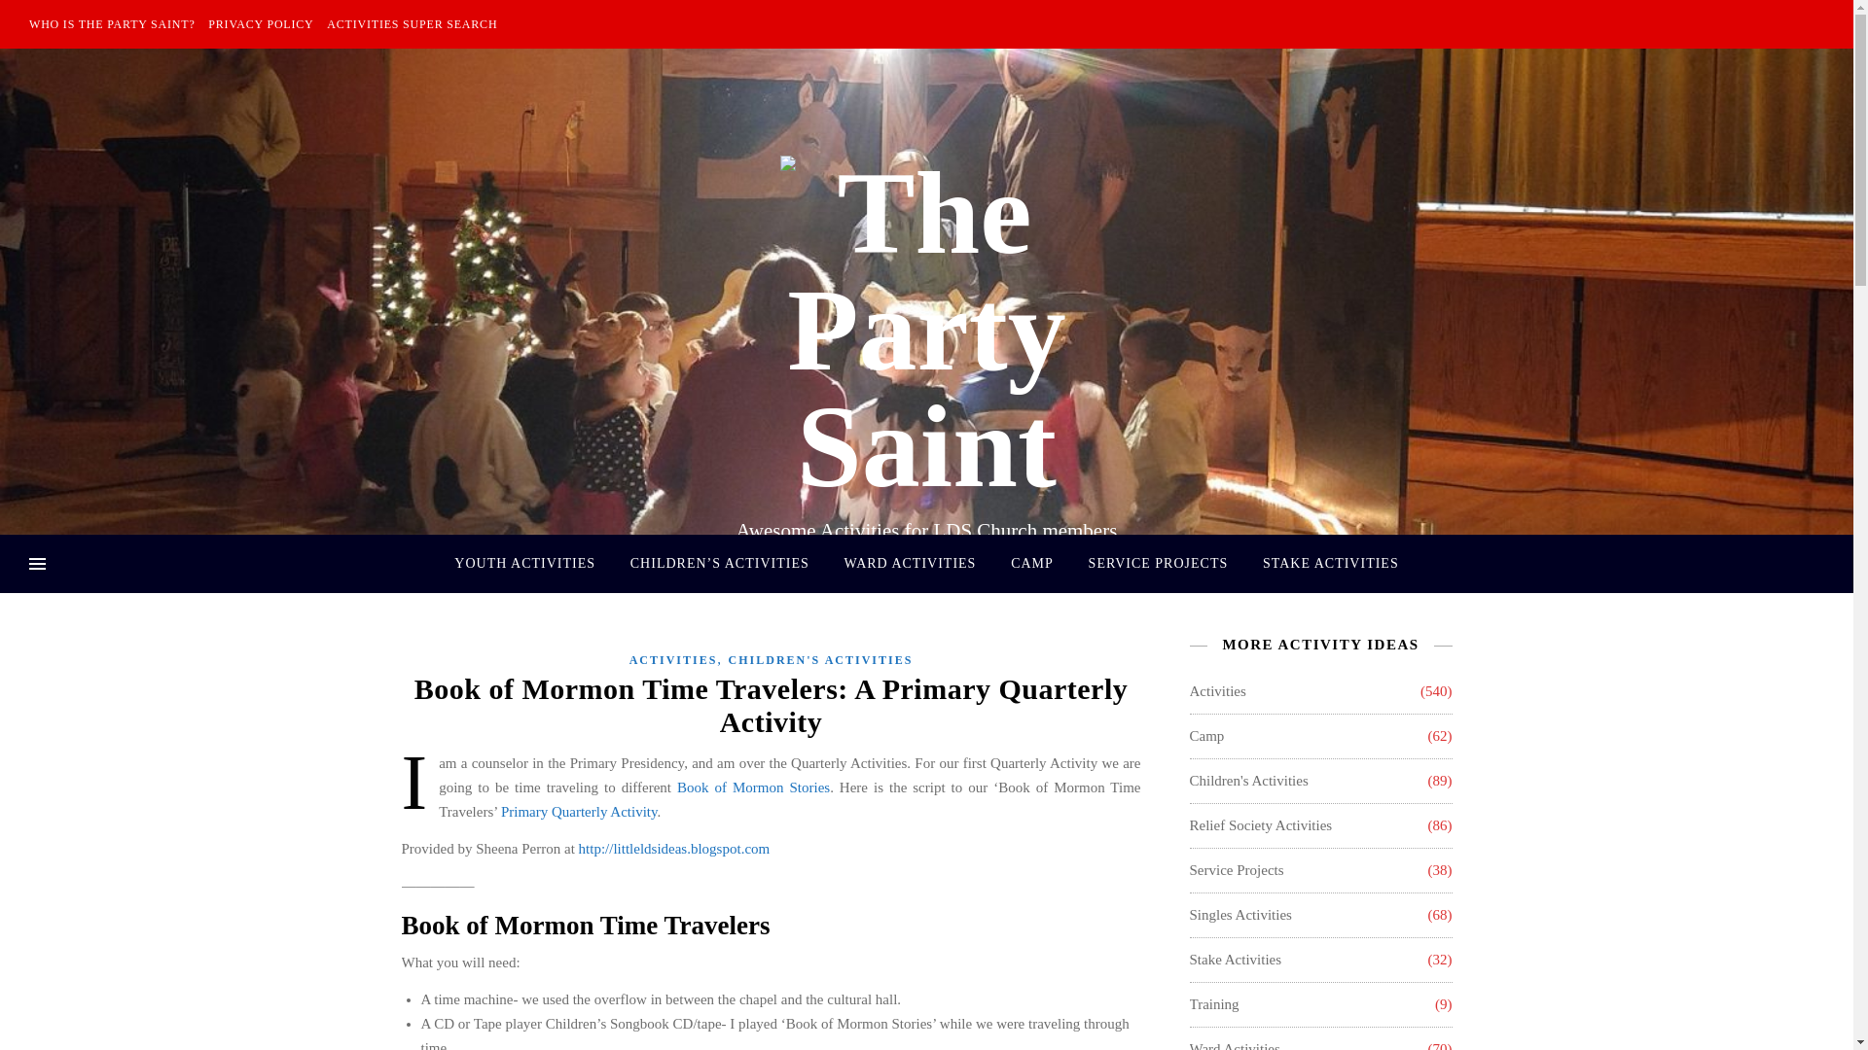 The image size is (1868, 1050). Describe the element at coordinates (409, 23) in the screenshot. I see `ACTIVITIES SUPER SEARCH` at that location.